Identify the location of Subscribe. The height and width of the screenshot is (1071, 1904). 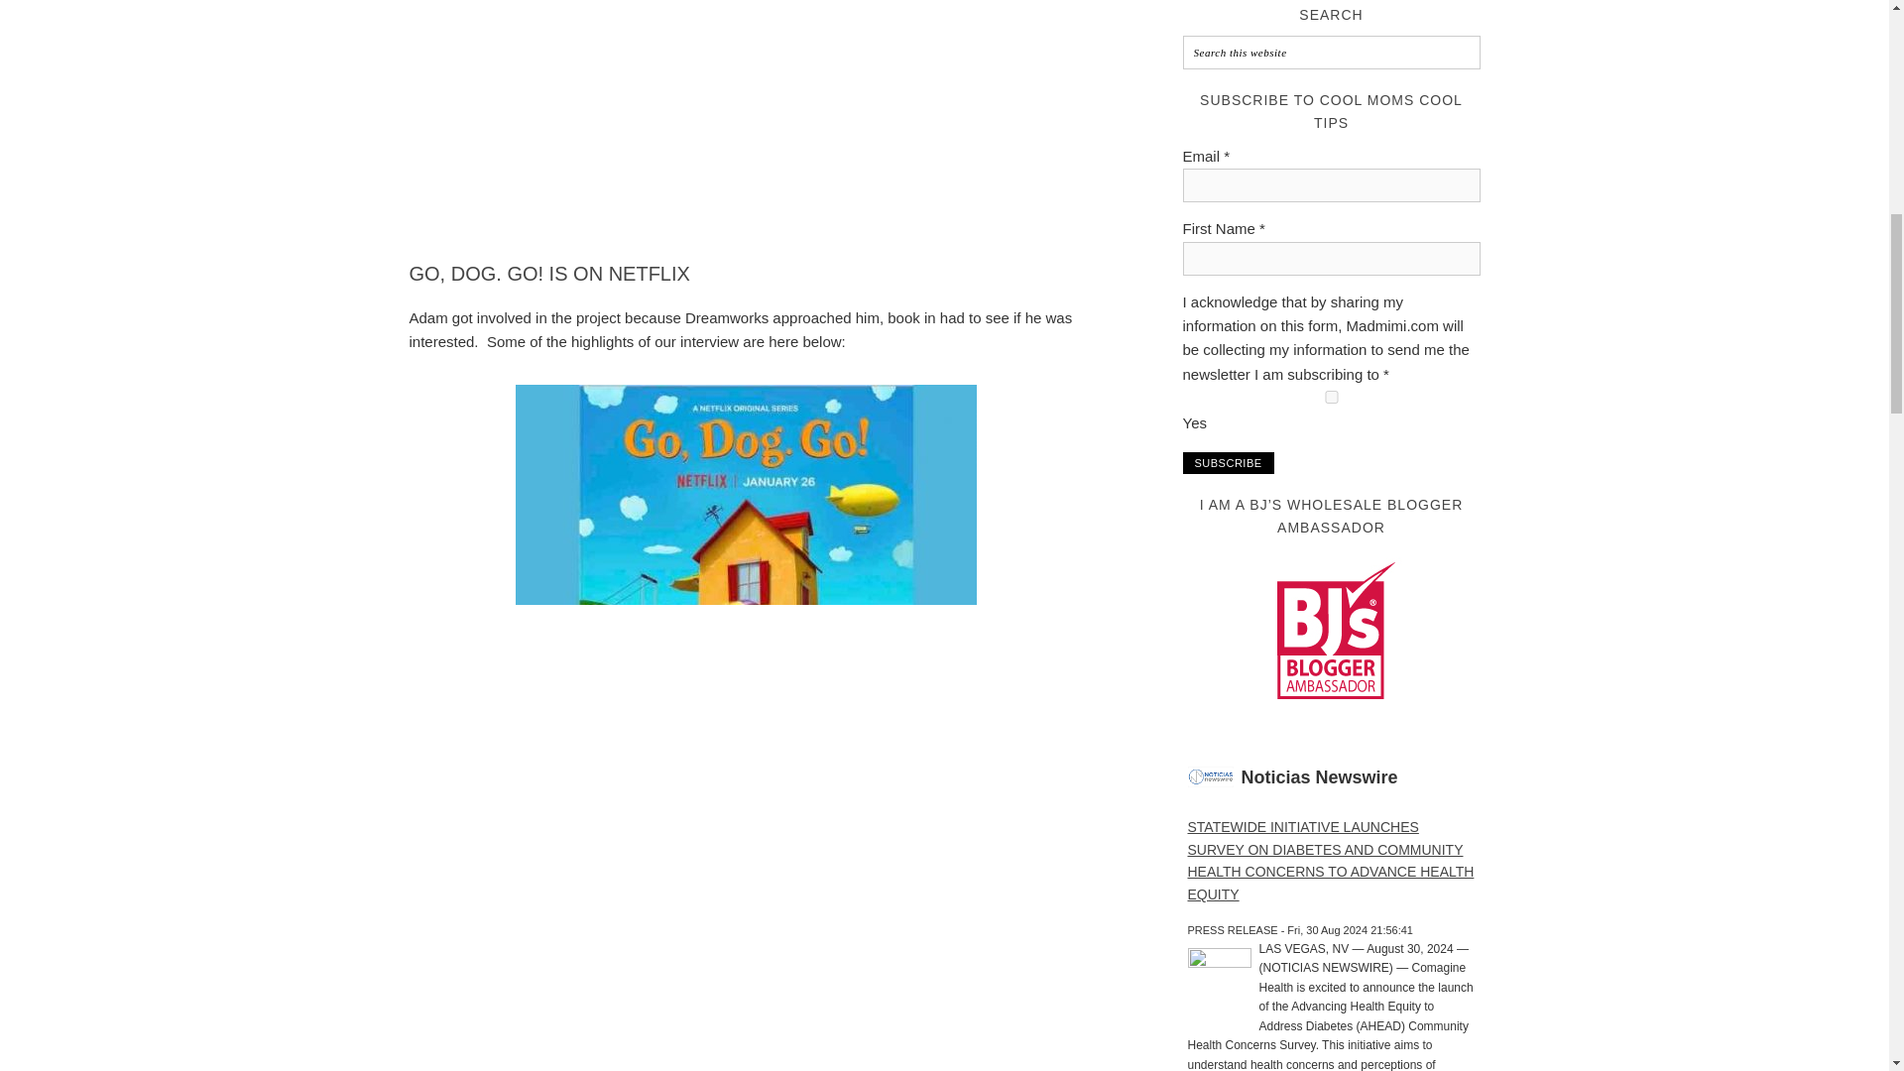
(1228, 462).